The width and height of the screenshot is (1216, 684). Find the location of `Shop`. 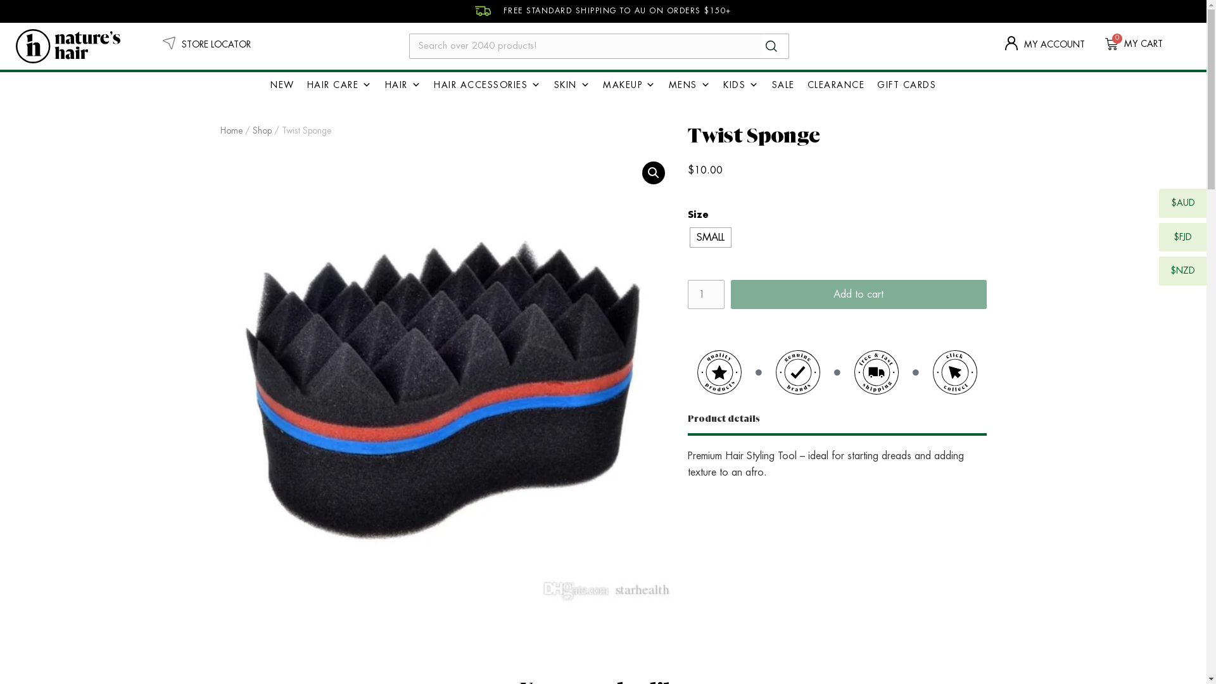

Shop is located at coordinates (262, 130).